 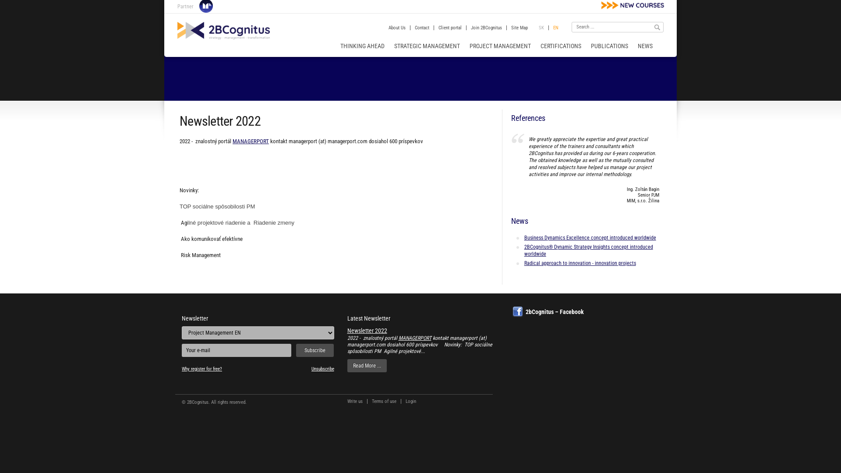 I want to click on Write us, so click(x=355, y=401).